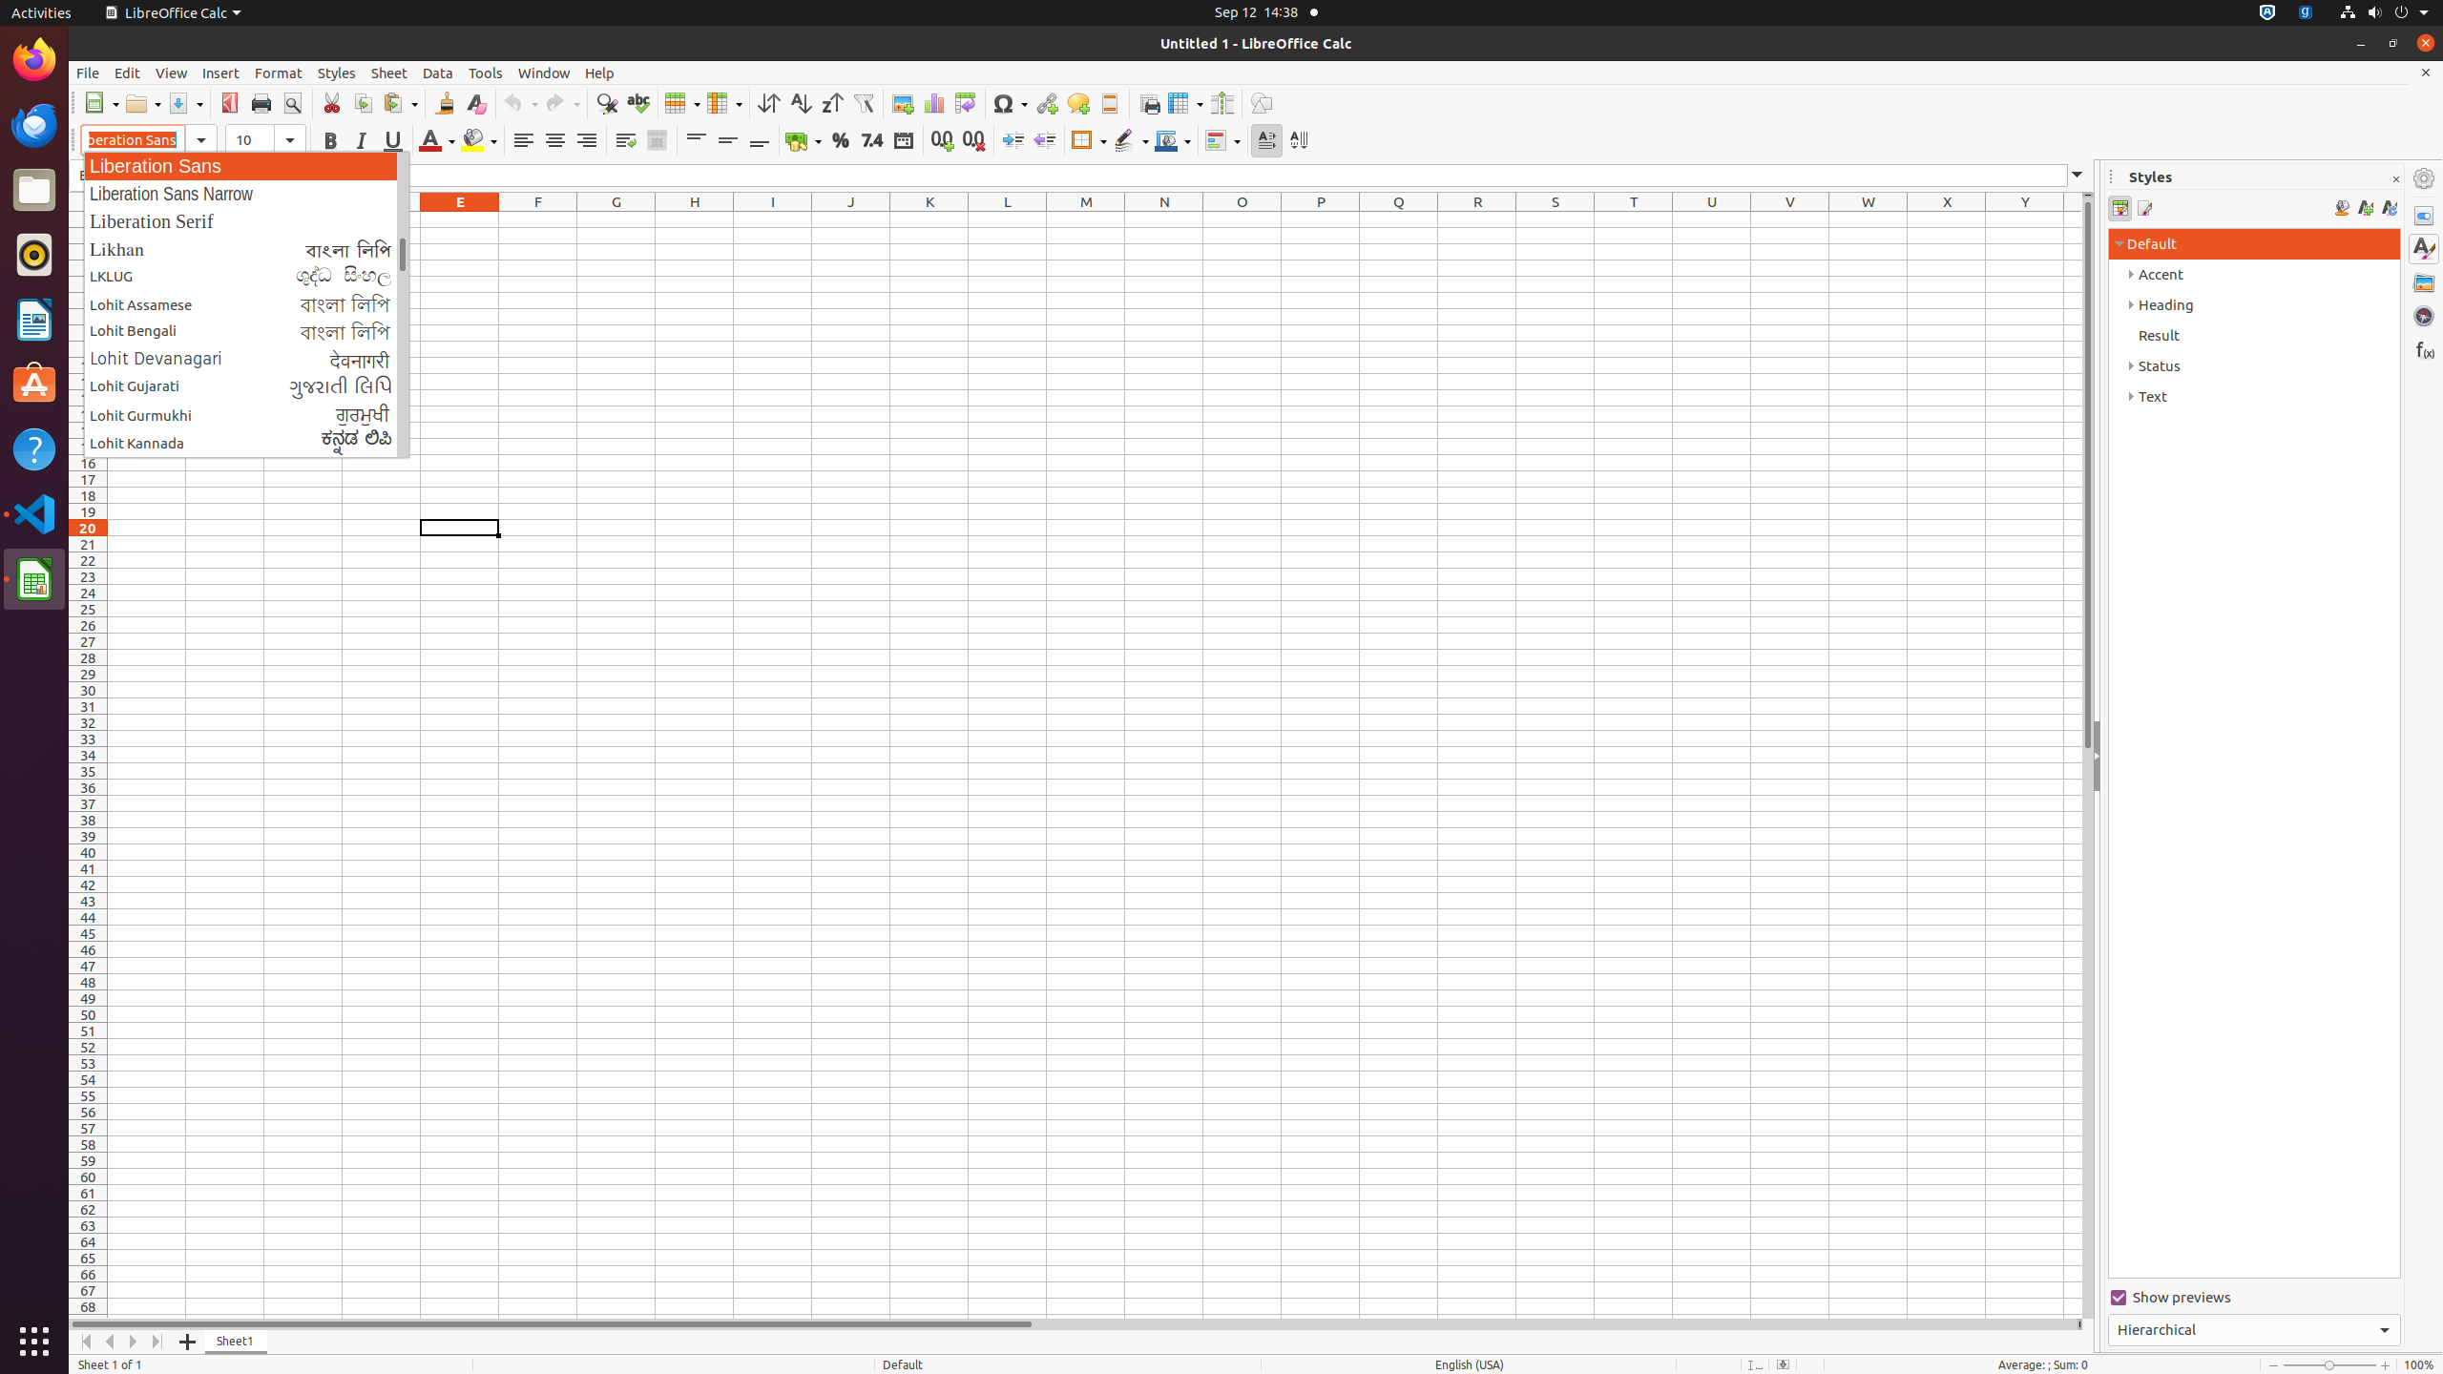 The image size is (2443, 1374). I want to click on Image, so click(903, 103).